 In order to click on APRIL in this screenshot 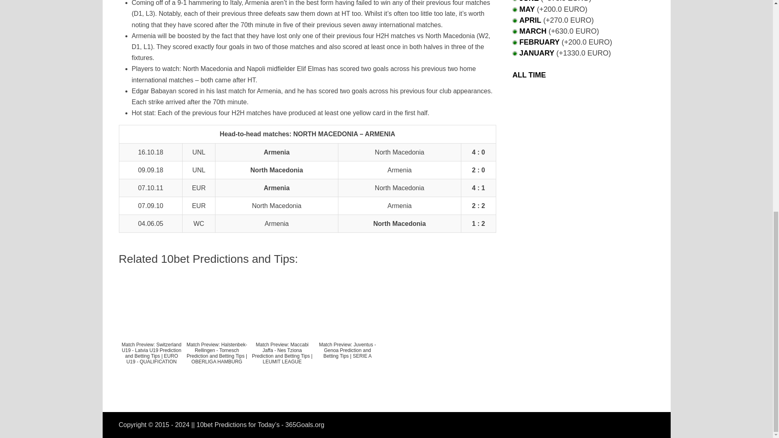, I will do `click(530, 20)`.